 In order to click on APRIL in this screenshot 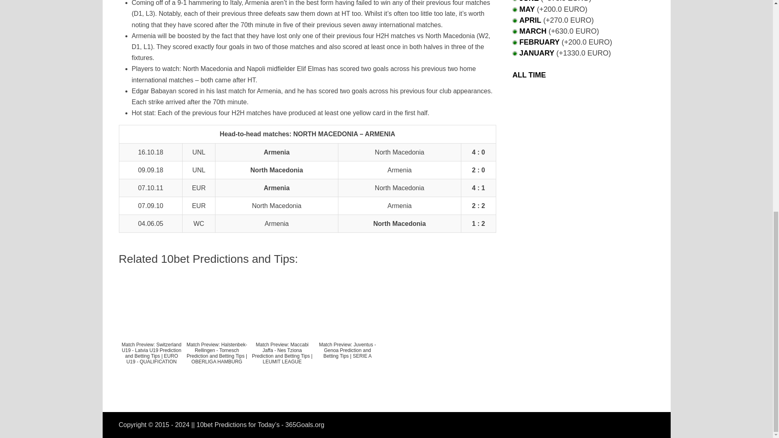, I will do `click(530, 20)`.